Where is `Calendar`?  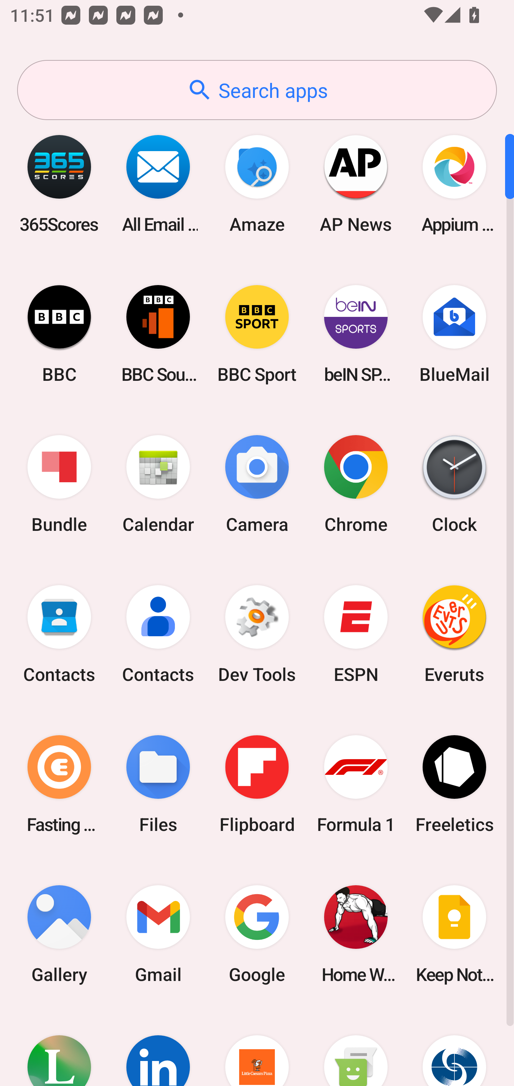 Calendar is located at coordinates (158, 484).